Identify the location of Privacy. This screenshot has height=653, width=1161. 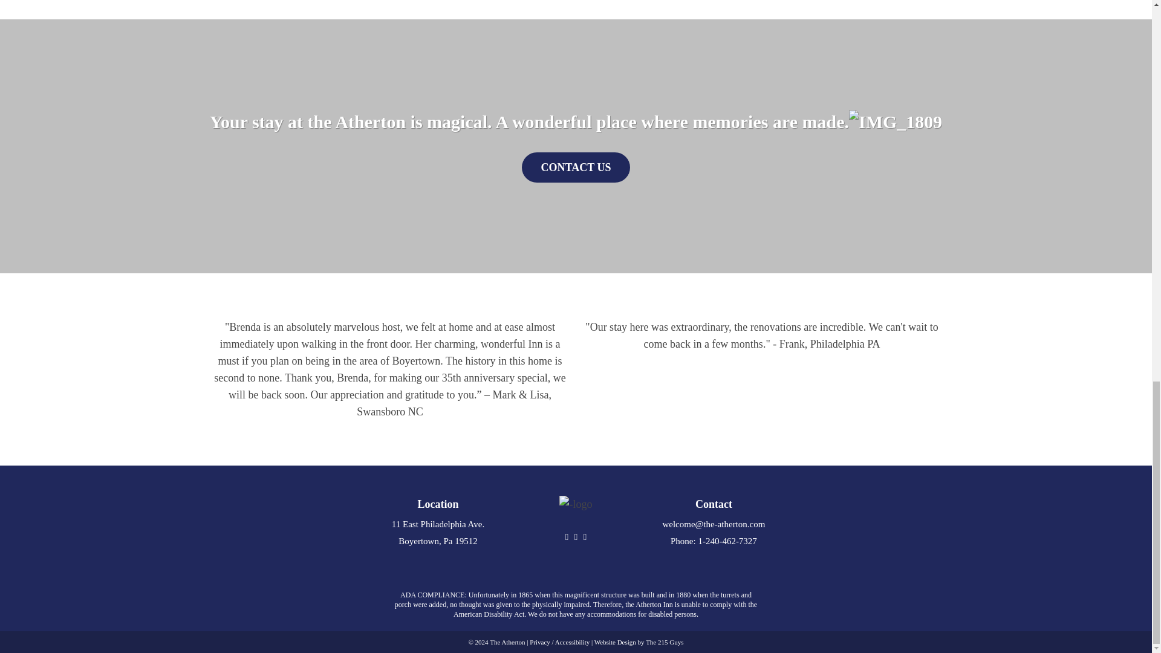
(539, 642).